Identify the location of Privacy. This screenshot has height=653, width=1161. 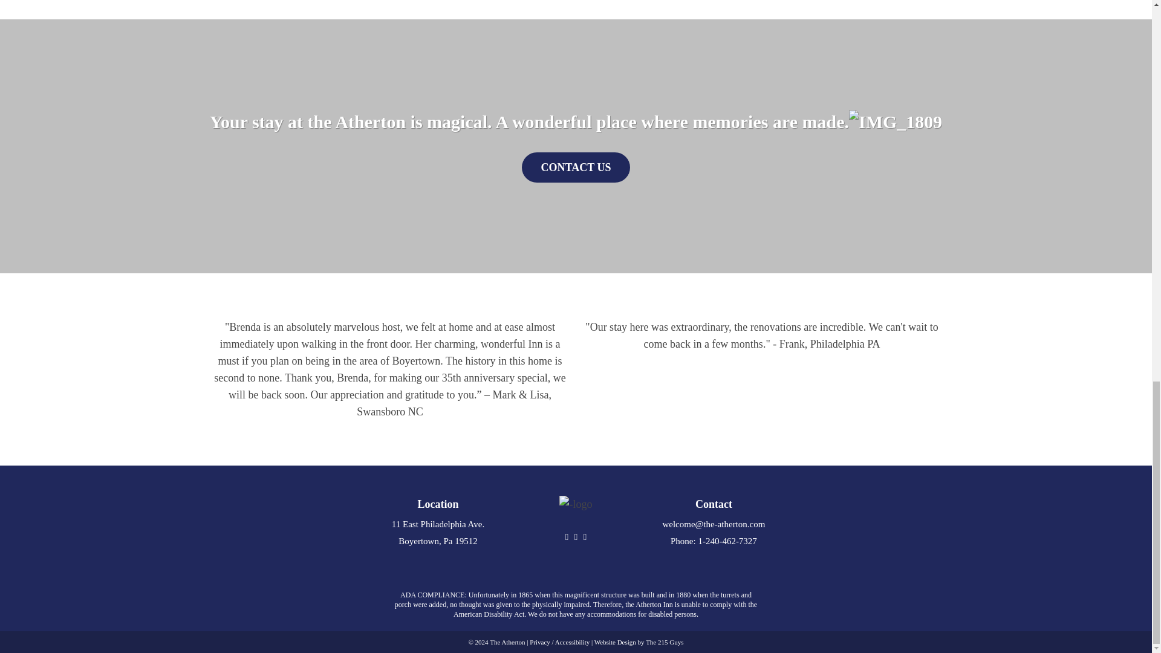
(539, 642).